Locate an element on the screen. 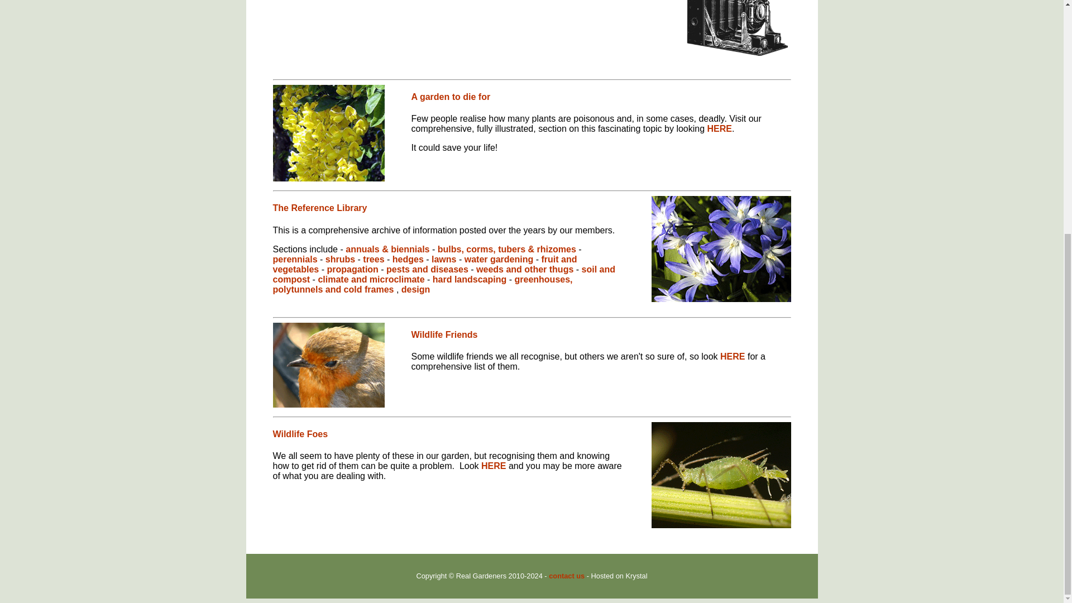 The width and height of the screenshot is (1072, 603). greenhouses, polytunnels and cold frames is located at coordinates (422, 285).